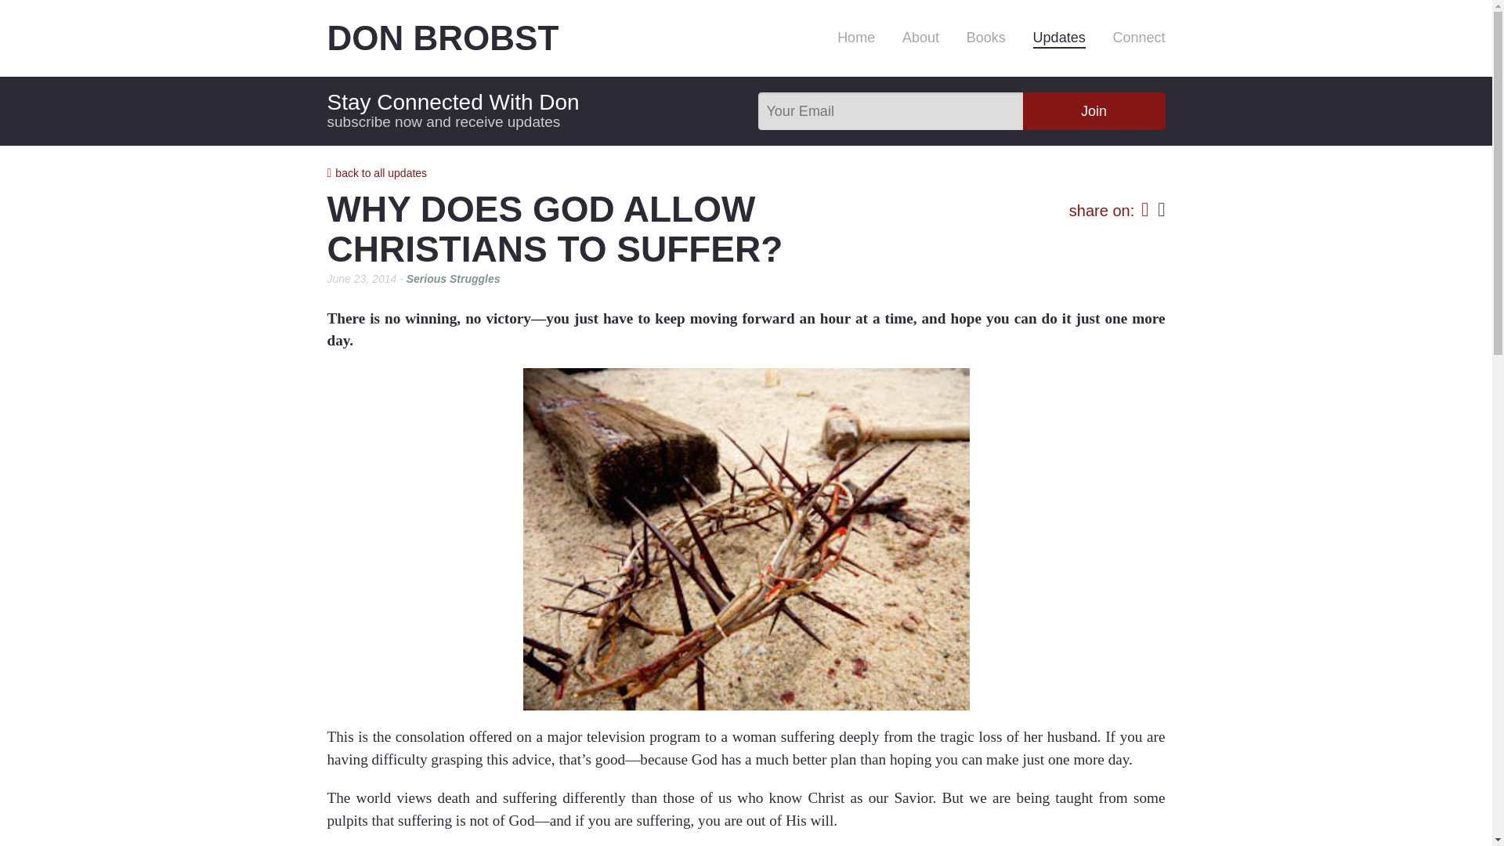 This screenshot has width=1504, height=846. What do you see at coordinates (1059, 37) in the screenshot?
I see `Updates` at bounding box center [1059, 37].